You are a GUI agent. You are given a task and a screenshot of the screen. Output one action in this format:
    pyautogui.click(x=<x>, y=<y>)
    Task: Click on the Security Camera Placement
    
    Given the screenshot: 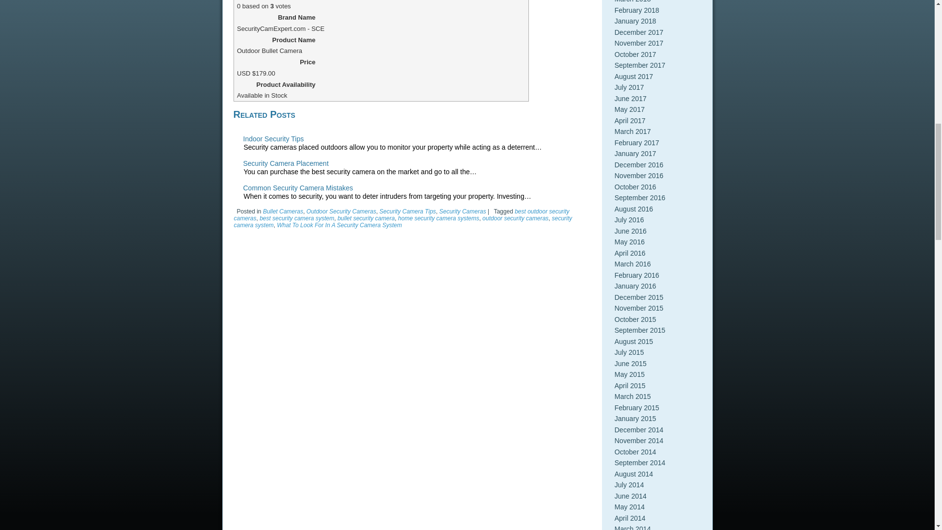 What is the action you would take?
    pyautogui.click(x=286, y=163)
    